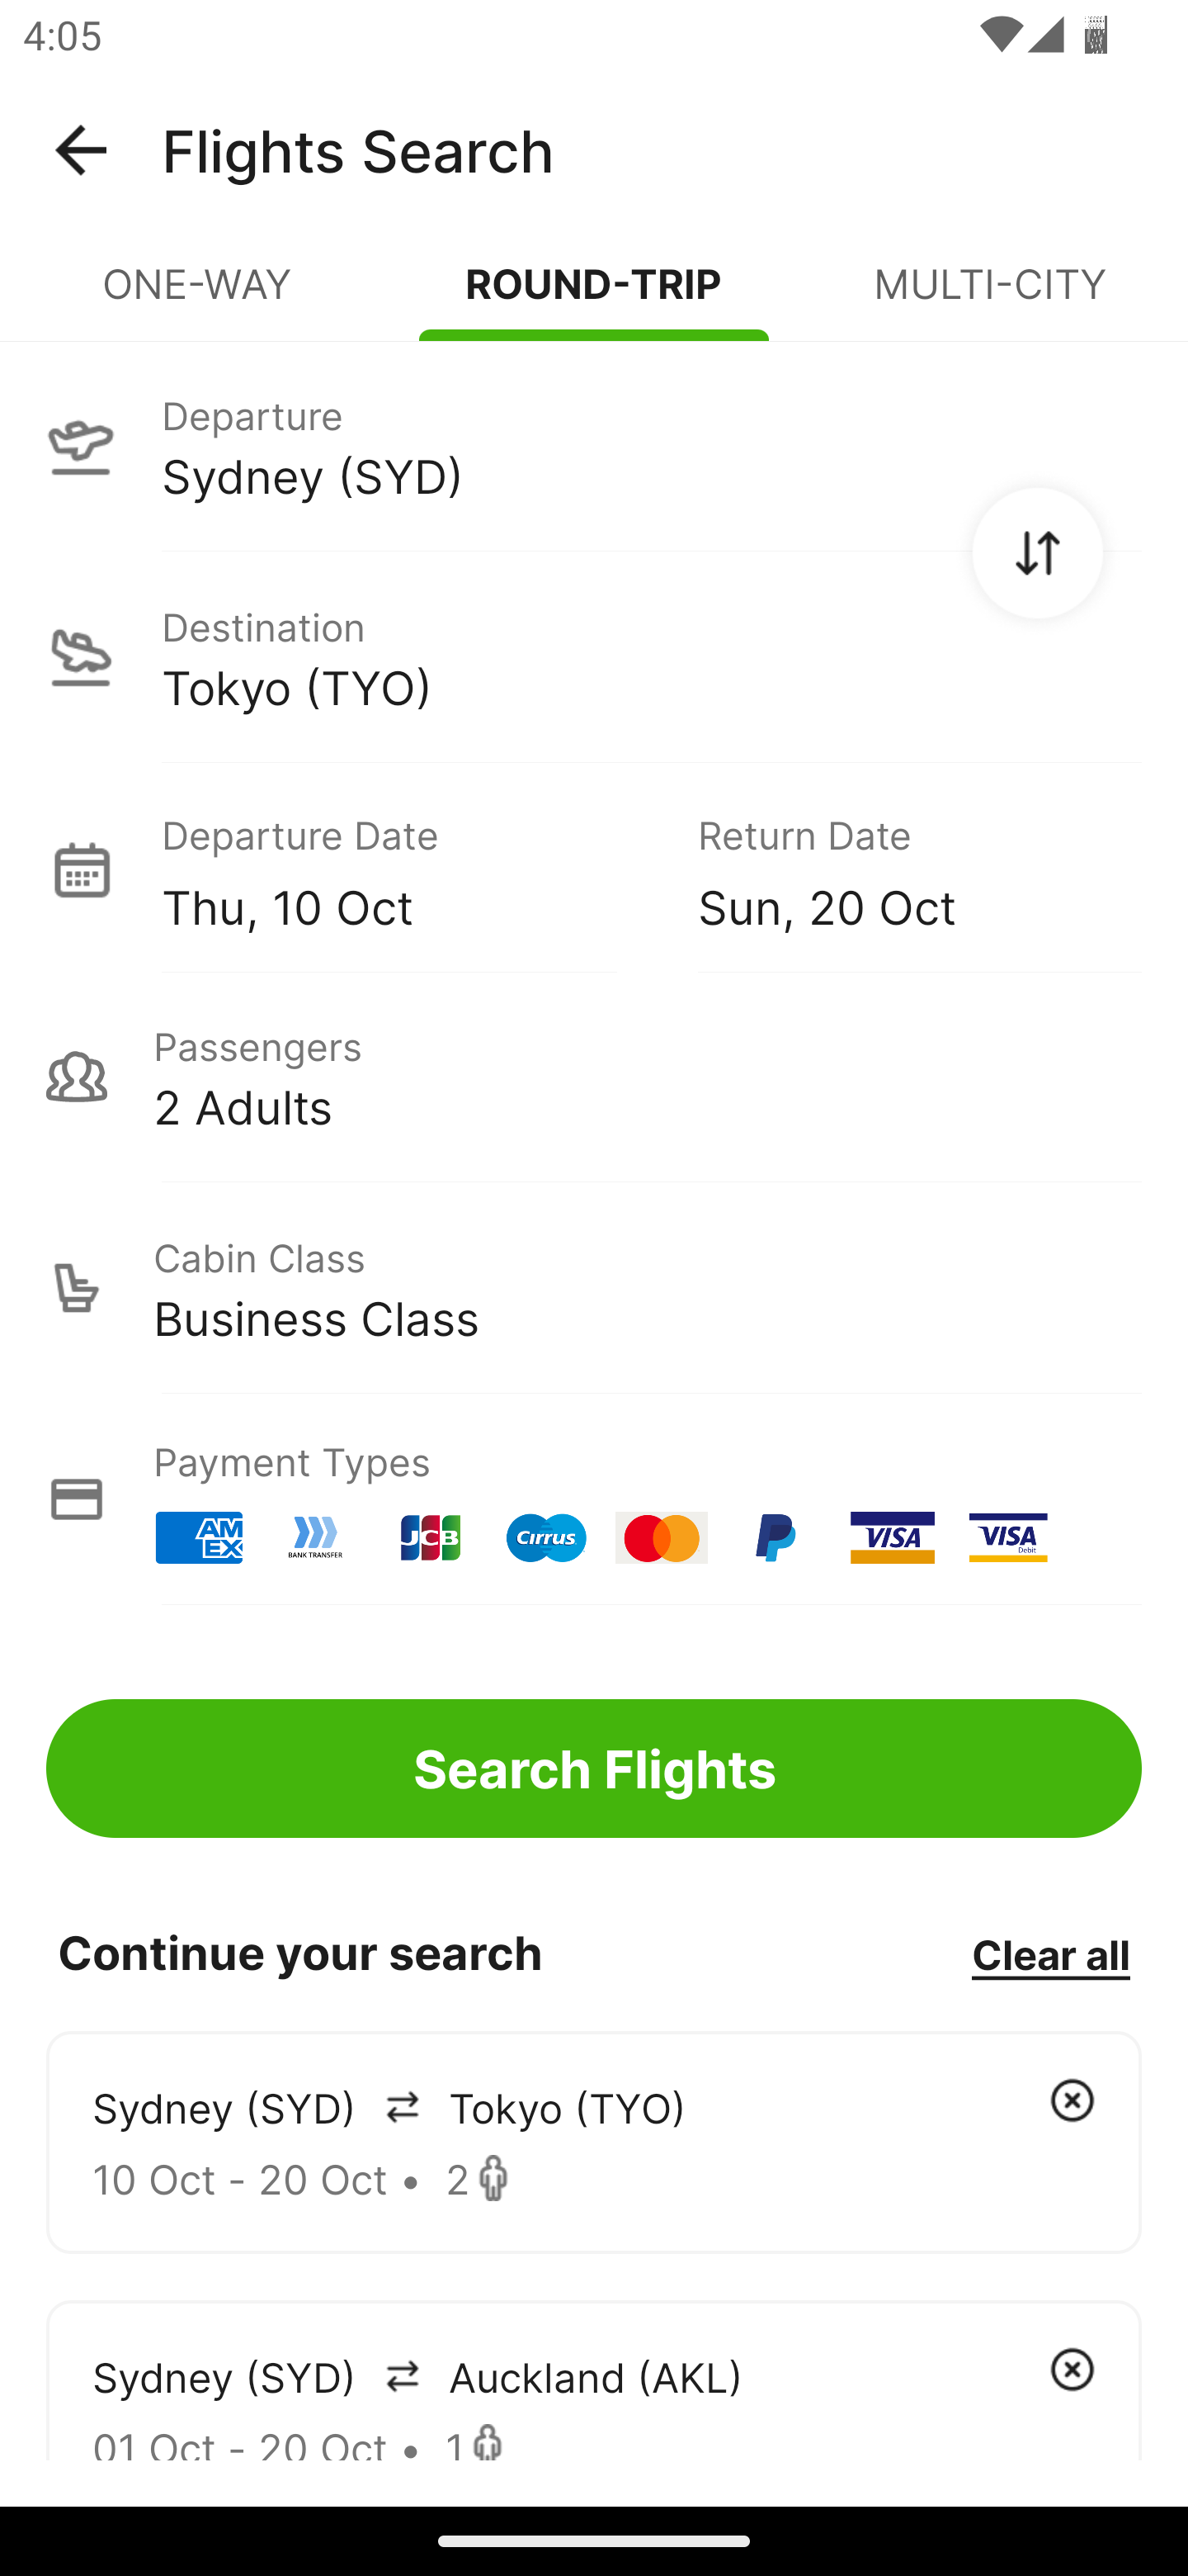  Describe the element at coordinates (896, 869) in the screenshot. I see `Return Date Sun, 20 Oct` at that location.